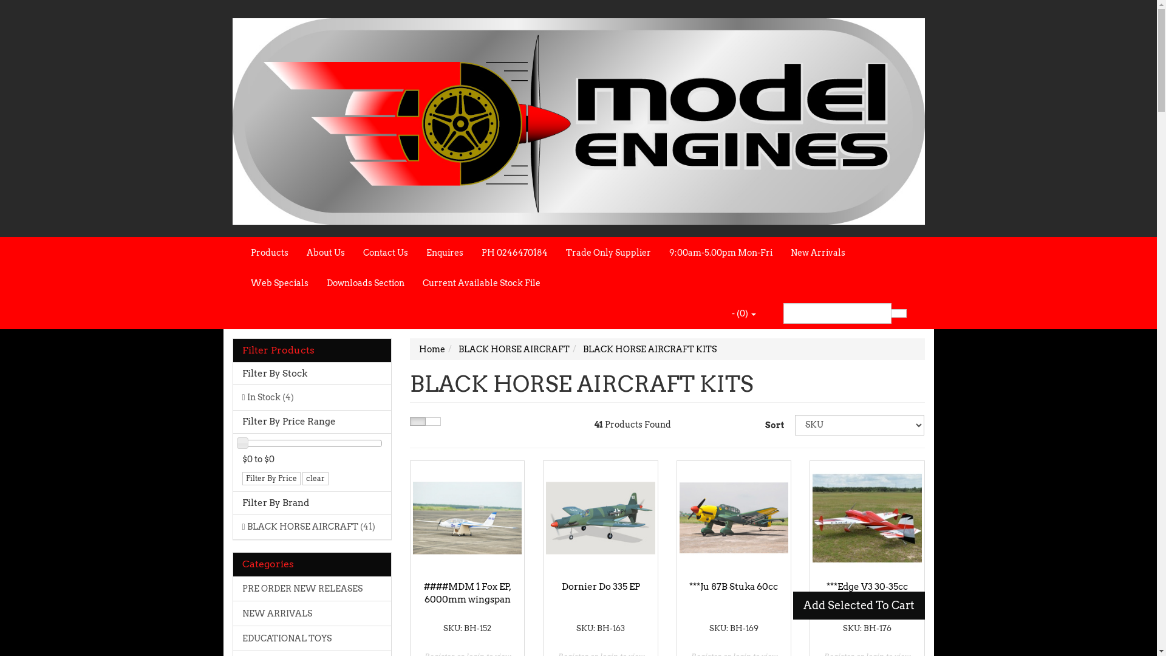  Describe the element at coordinates (385, 253) in the screenshot. I see `Contact Us` at that location.